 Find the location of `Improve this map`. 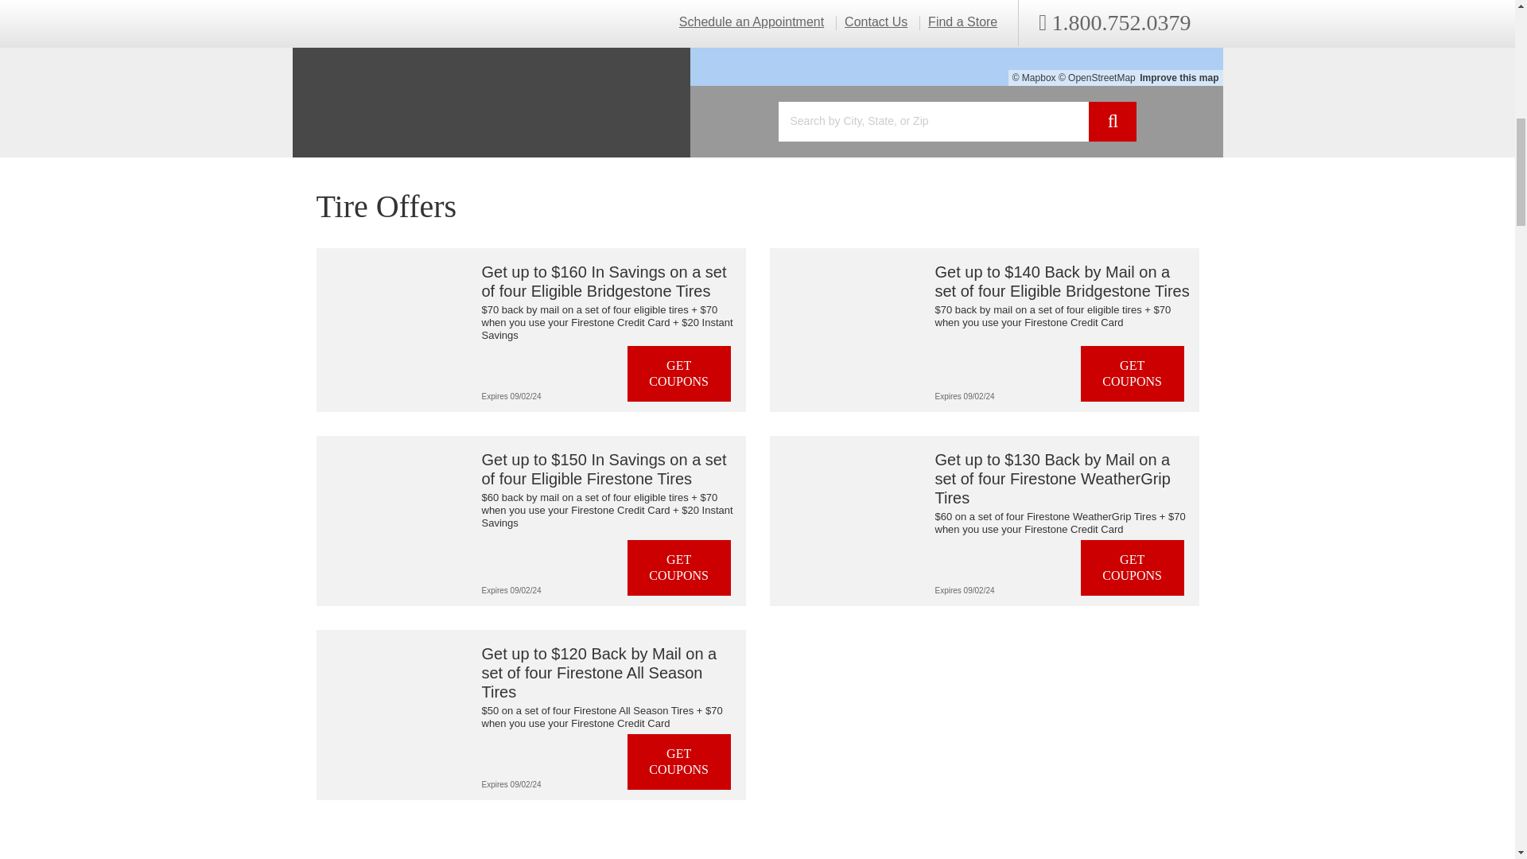

Improve this map is located at coordinates (1179, 77).